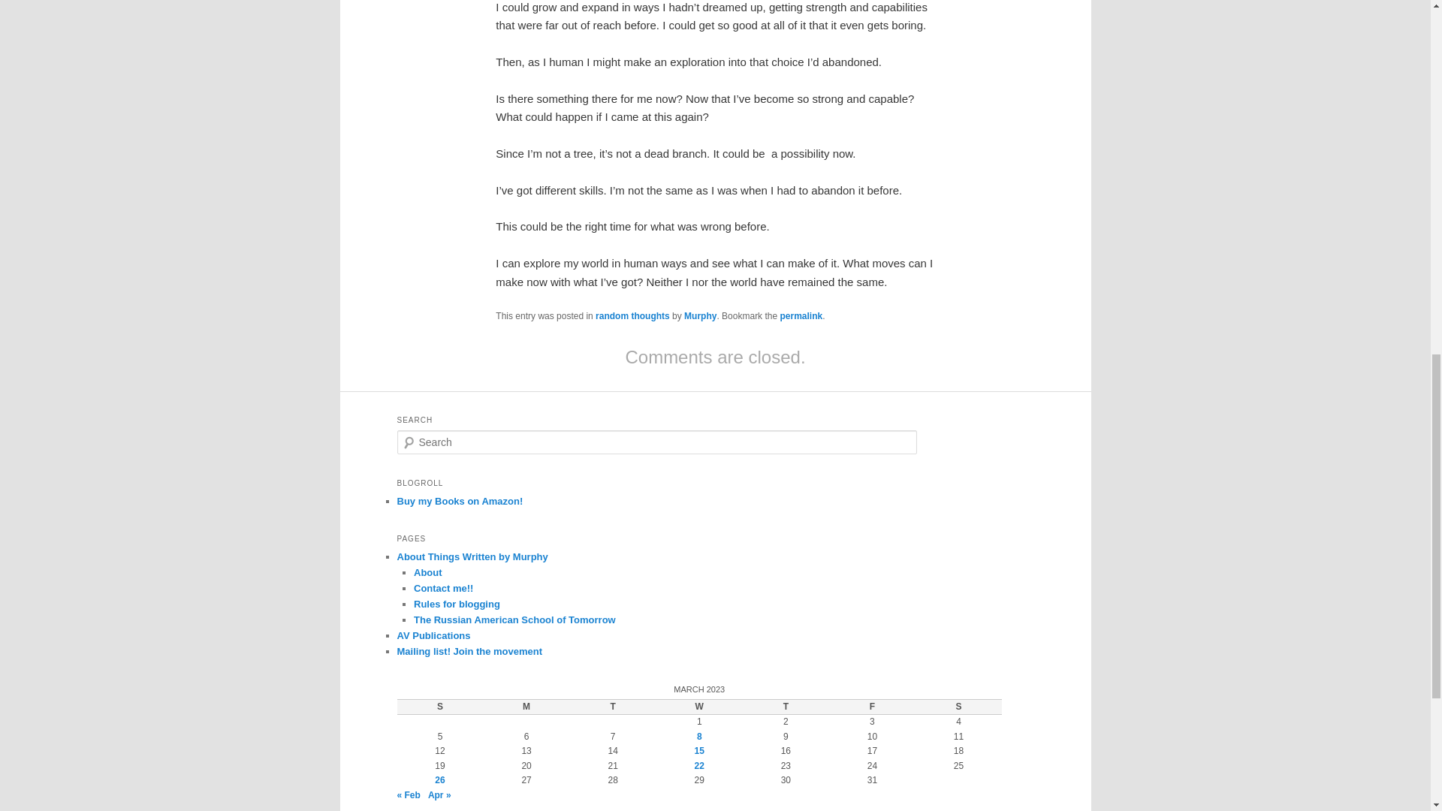  I want to click on About, so click(428, 572).